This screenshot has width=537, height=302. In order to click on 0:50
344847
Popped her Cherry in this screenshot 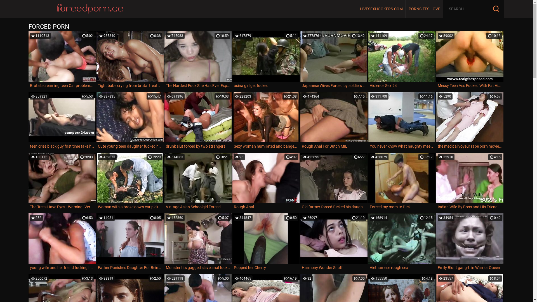, I will do `click(266, 243)`.